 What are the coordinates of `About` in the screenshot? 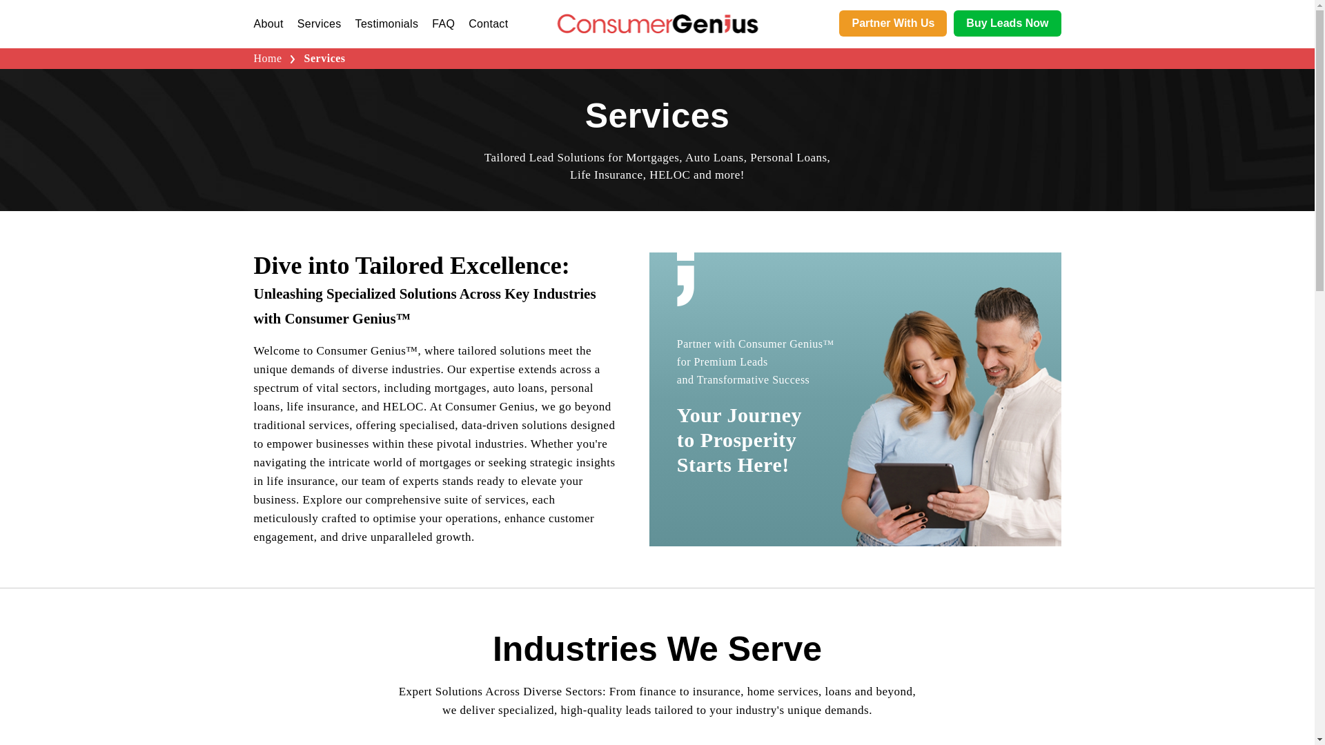 It's located at (268, 23).